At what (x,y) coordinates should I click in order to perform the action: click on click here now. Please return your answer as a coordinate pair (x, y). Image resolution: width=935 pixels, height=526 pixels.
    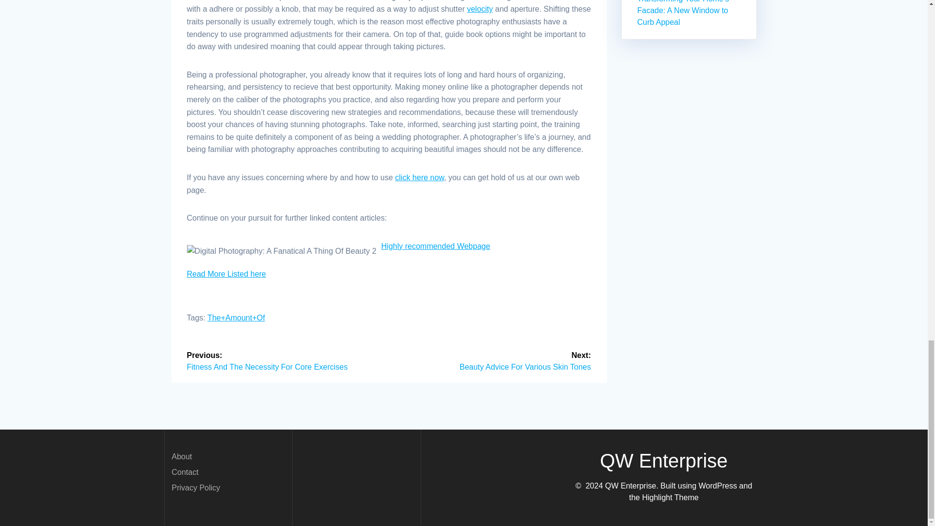
    Looking at the image, I should click on (419, 177).